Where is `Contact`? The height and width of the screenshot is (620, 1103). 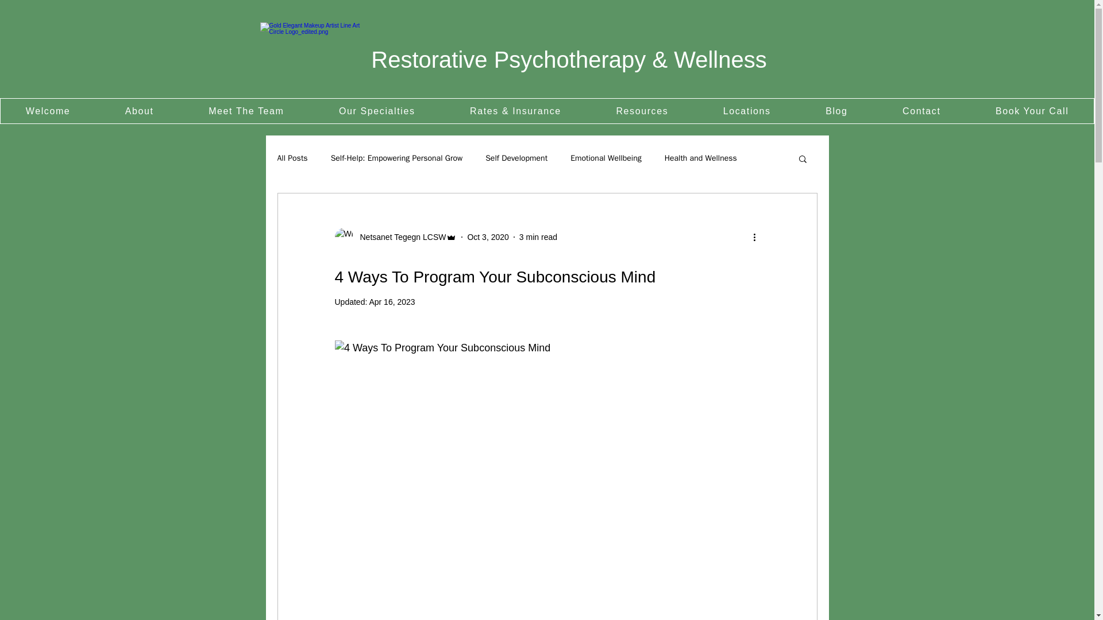 Contact is located at coordinates (921, 110).